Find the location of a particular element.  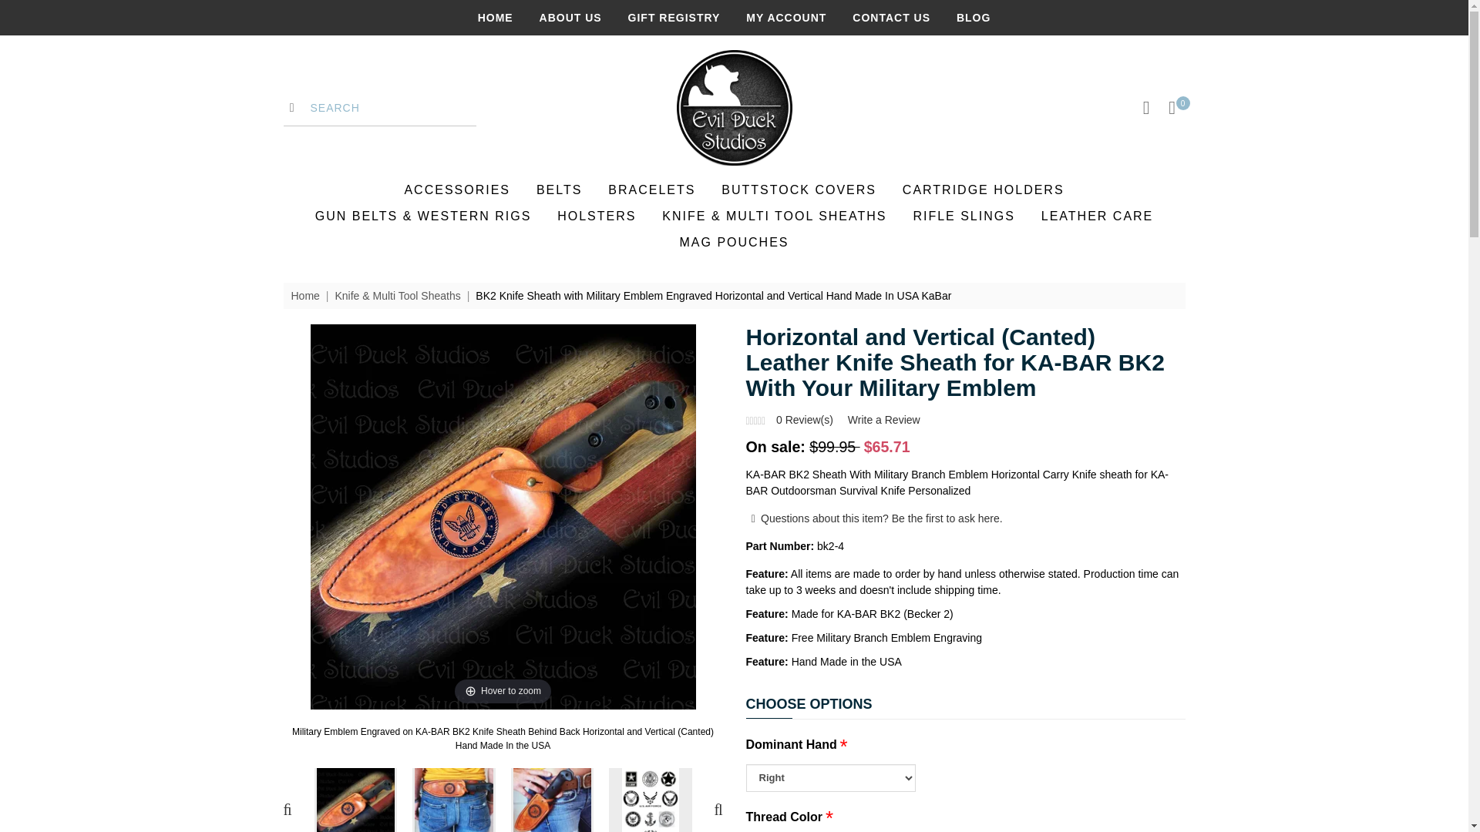

BUTTSTOCK COVERS is located at coordinates (799, 190).